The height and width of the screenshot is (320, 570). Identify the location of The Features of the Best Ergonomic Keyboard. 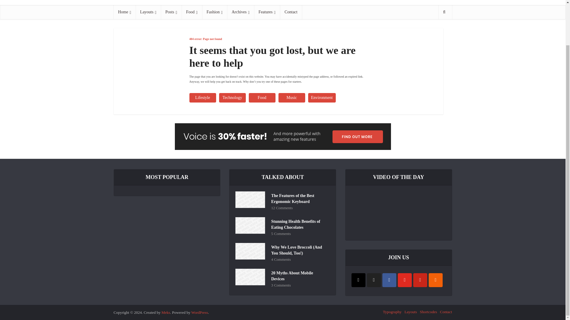
(299, 198).